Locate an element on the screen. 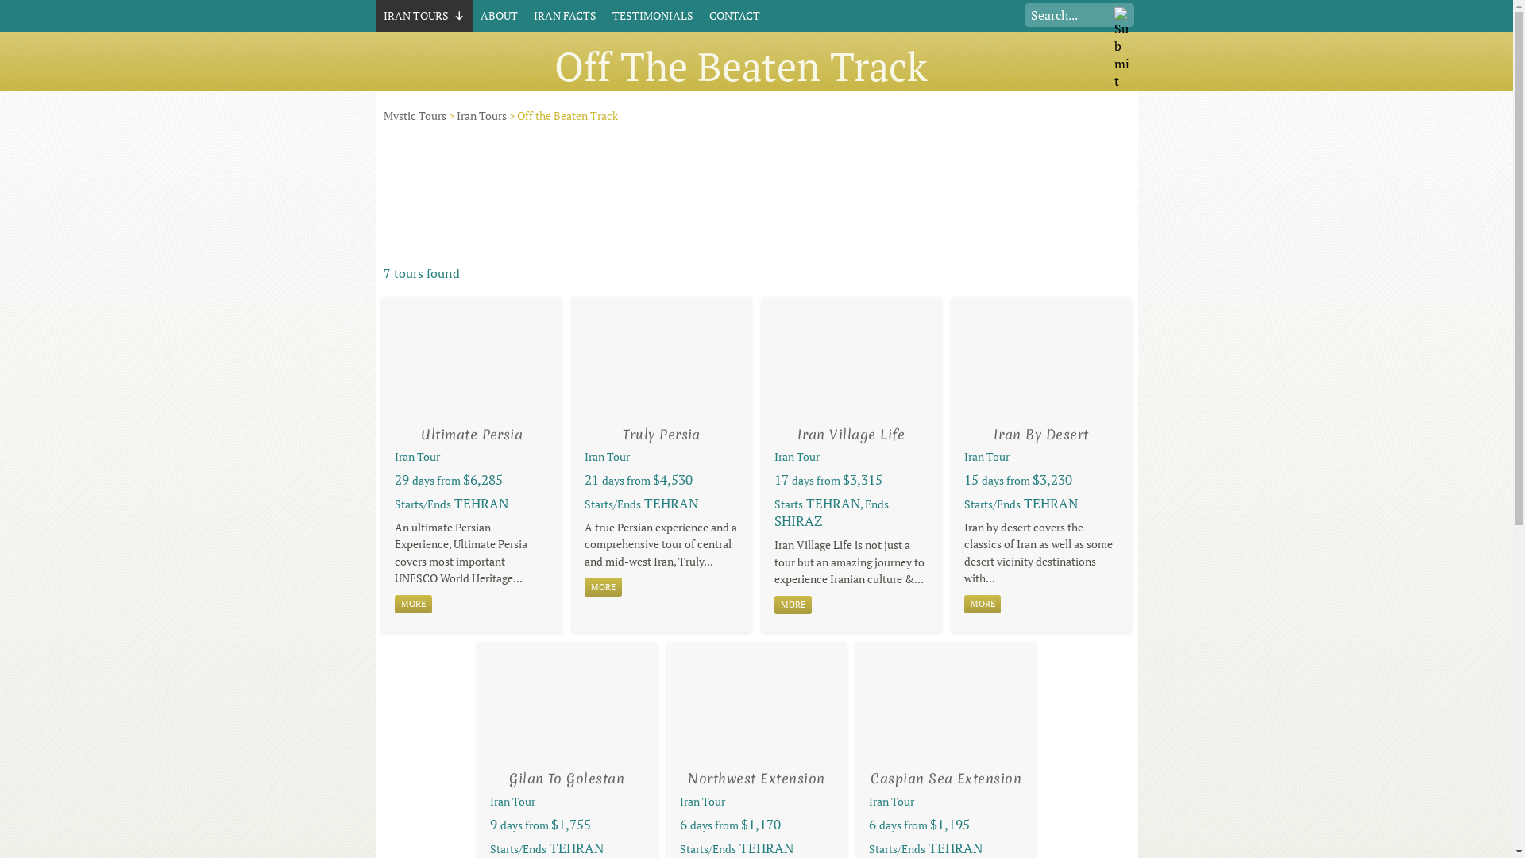 The image size is (1525, 858). Ultimate Persia is located at coordinates (472, 434).